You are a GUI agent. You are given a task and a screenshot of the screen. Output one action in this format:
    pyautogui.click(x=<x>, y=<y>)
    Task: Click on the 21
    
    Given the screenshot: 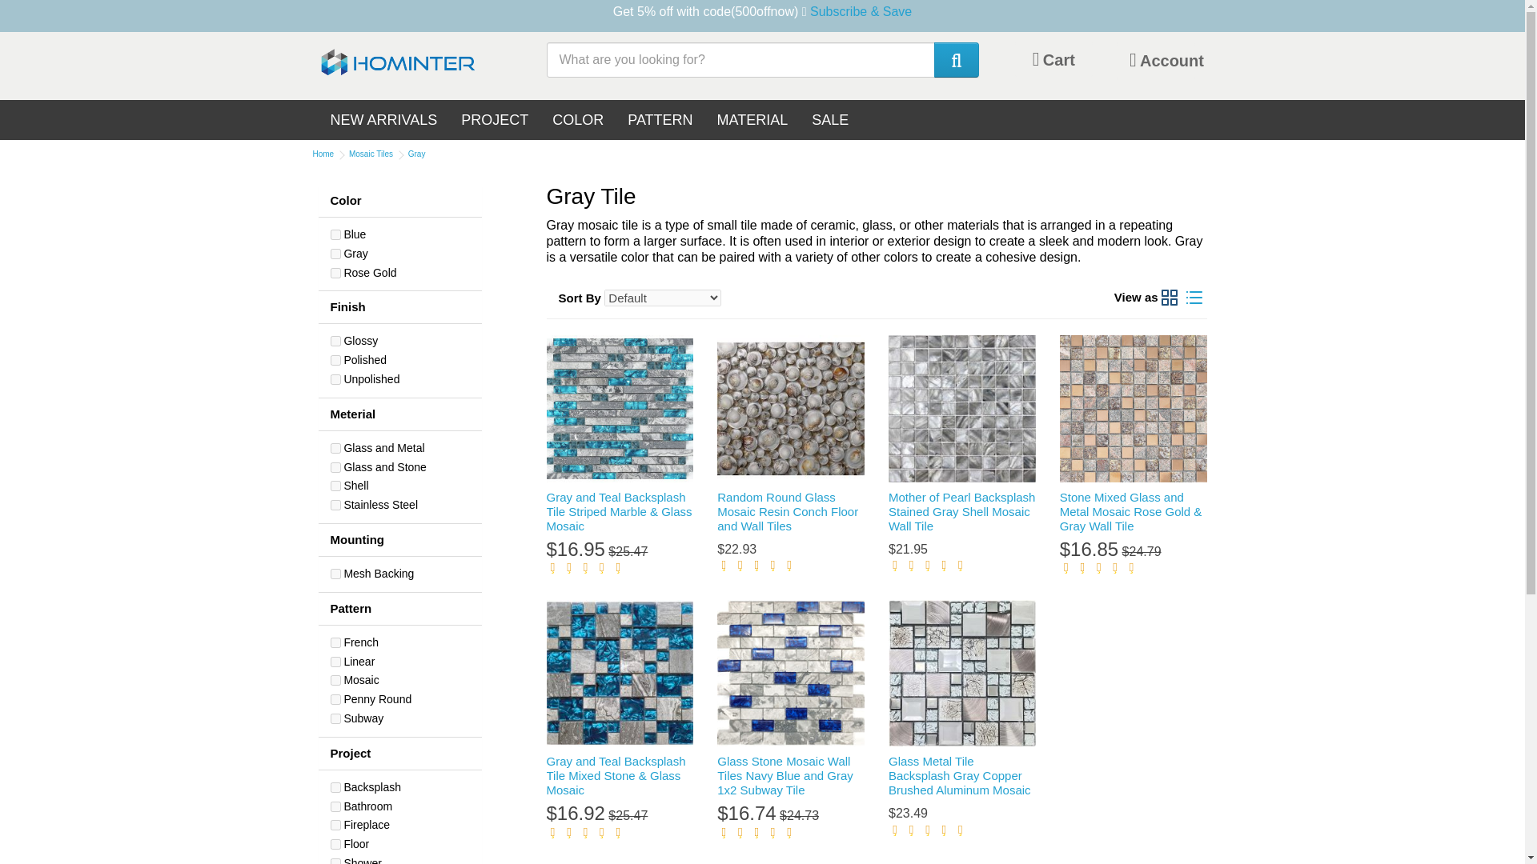 What is the action you would take?
    pyautogui.click(x=335, y=787)
    